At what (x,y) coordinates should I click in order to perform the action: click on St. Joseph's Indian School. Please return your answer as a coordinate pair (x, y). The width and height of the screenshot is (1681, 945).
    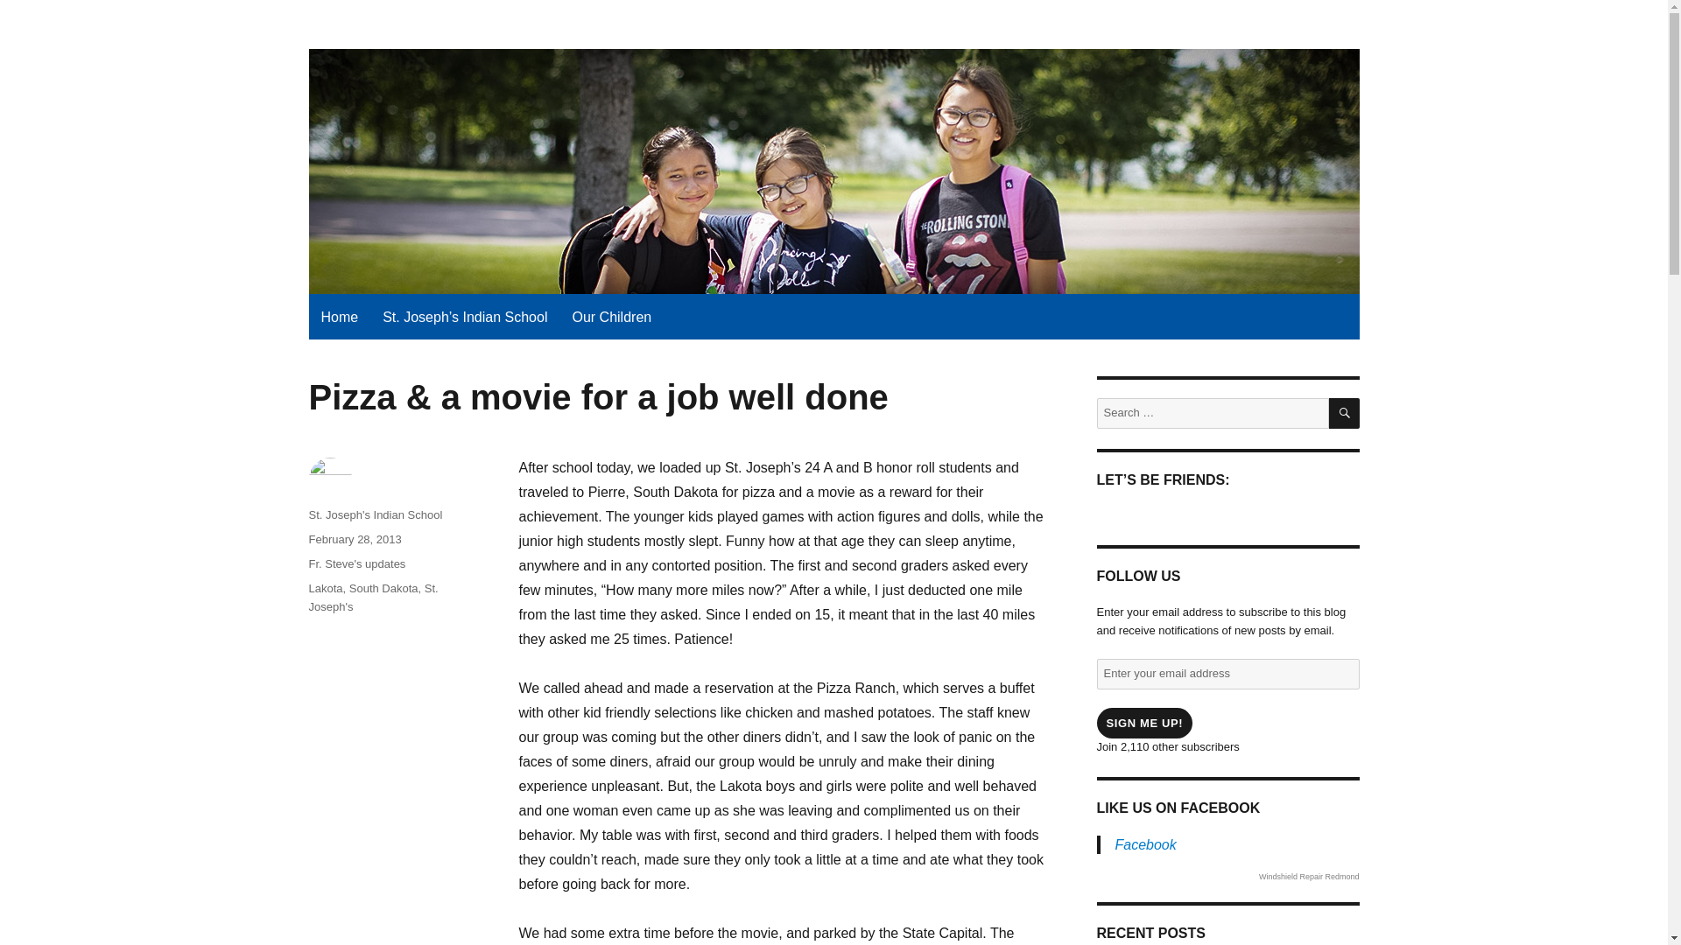
    Looking at the image, I should click on (375, 514).